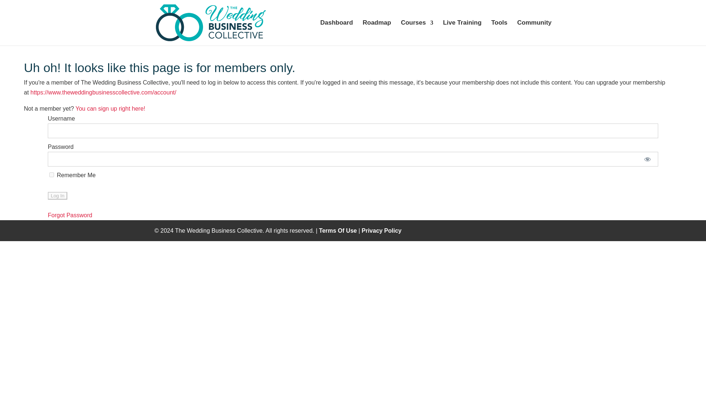 Image resolution: width=706 pixels, height=397 pixels. I want to click on Live Training, so click(462, 33).